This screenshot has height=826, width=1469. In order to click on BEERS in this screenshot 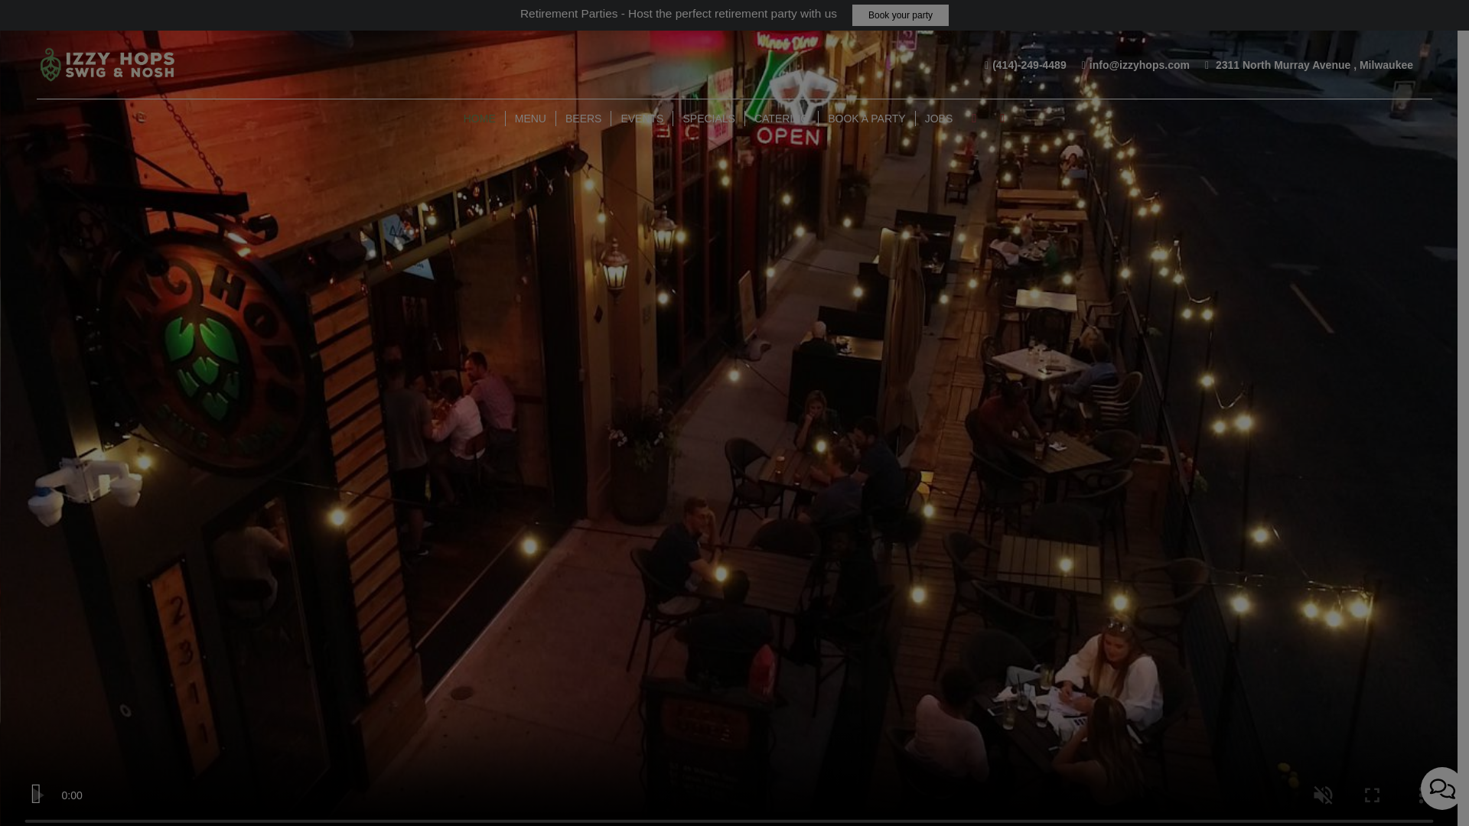, I will do `click(583, 118)`.